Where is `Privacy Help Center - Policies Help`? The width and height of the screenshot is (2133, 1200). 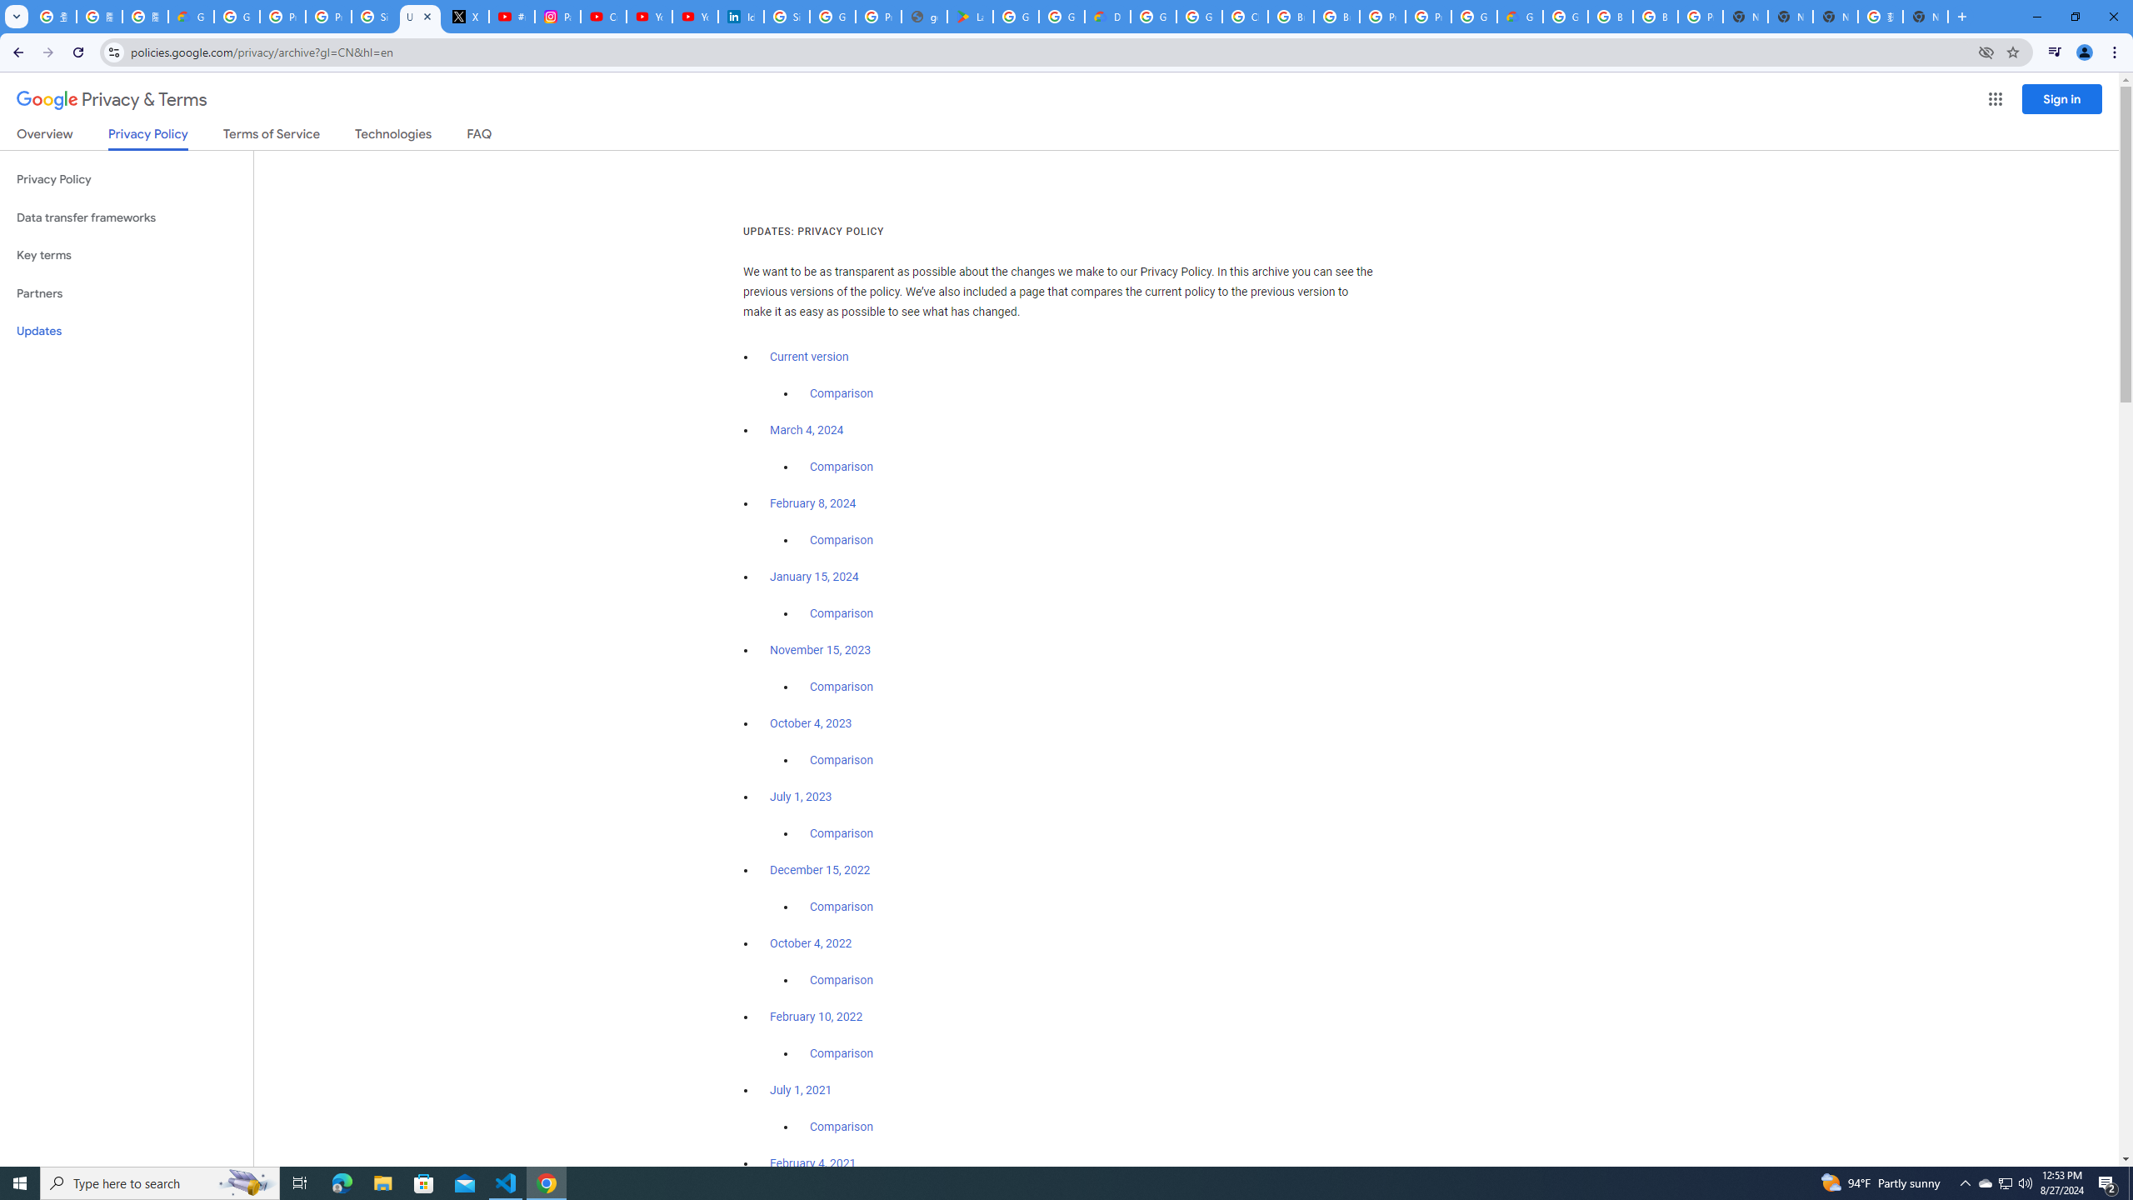 Privacy Help Center - Policies Help is located at coordinates (328, 17).